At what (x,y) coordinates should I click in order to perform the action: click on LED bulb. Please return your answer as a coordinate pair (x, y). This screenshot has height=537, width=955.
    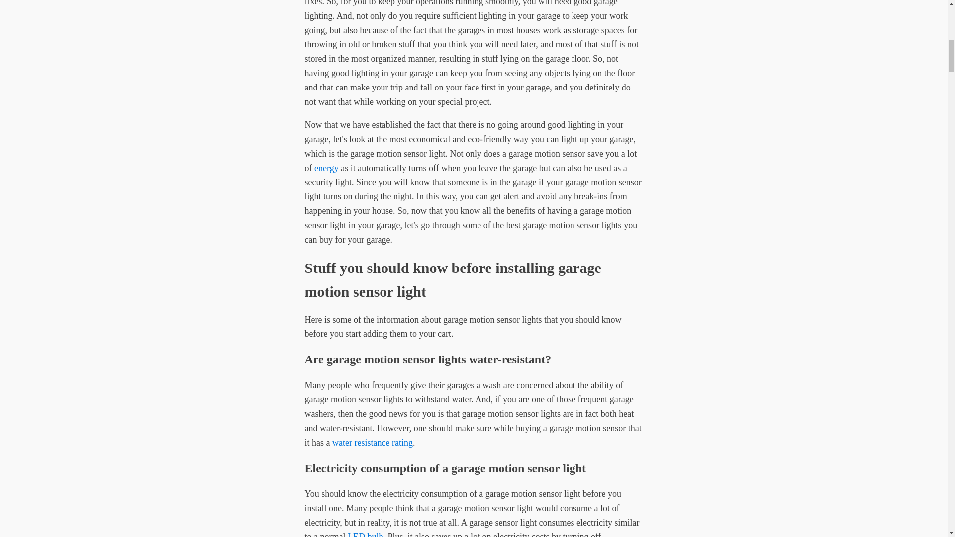
    Looking at the image, I should click on (365, 534).